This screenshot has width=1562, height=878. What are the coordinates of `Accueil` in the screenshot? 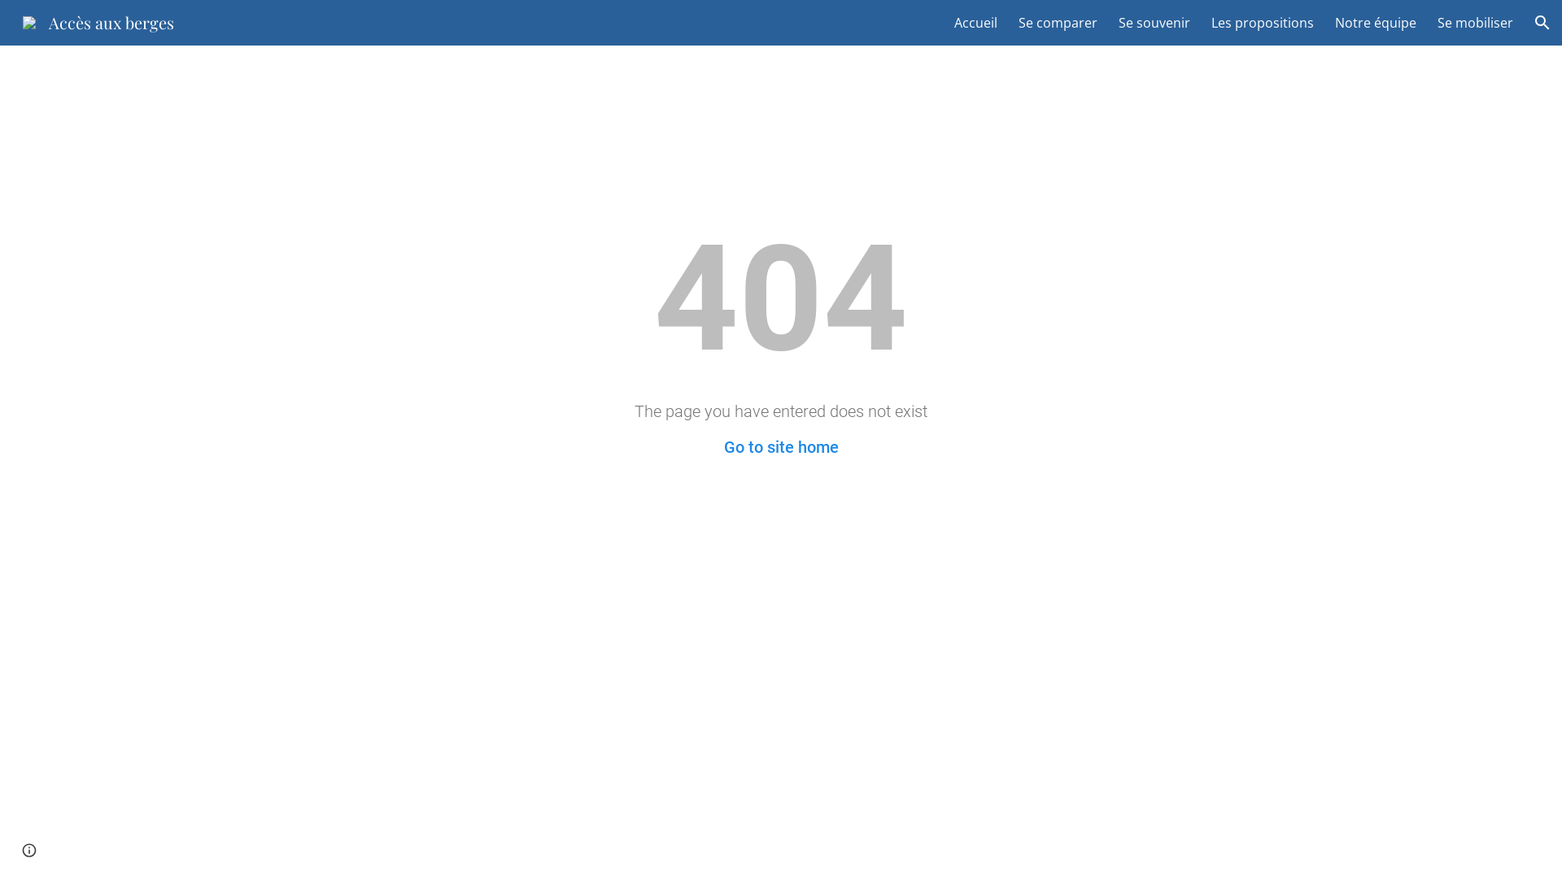 It's located at (976, 23).